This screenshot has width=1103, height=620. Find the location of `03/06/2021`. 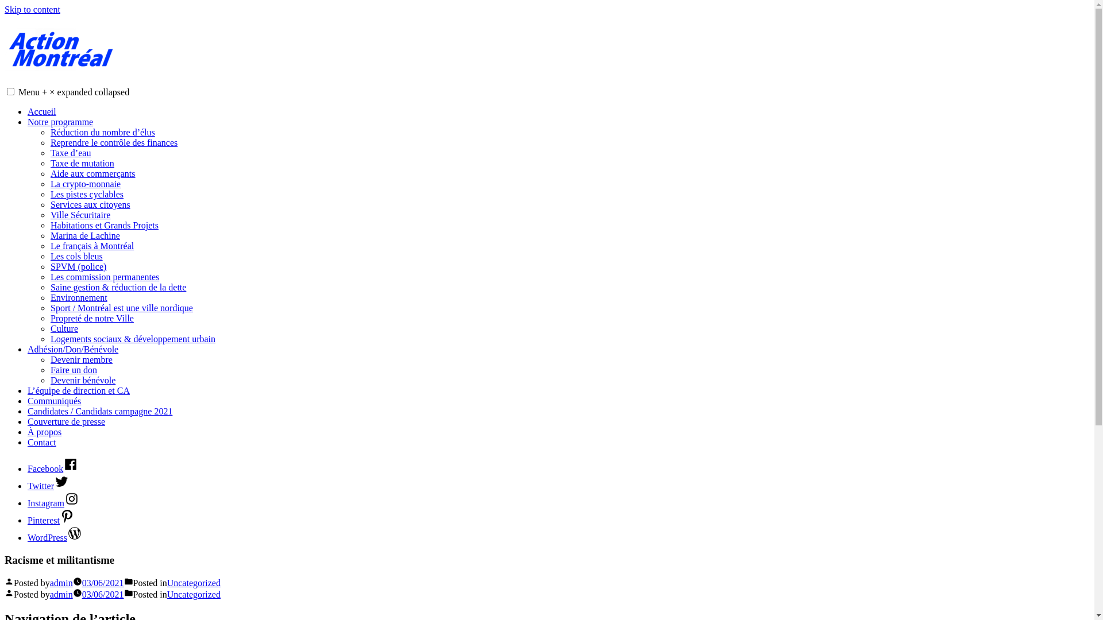

03/06/2021 is located at coordinates (103, 595).